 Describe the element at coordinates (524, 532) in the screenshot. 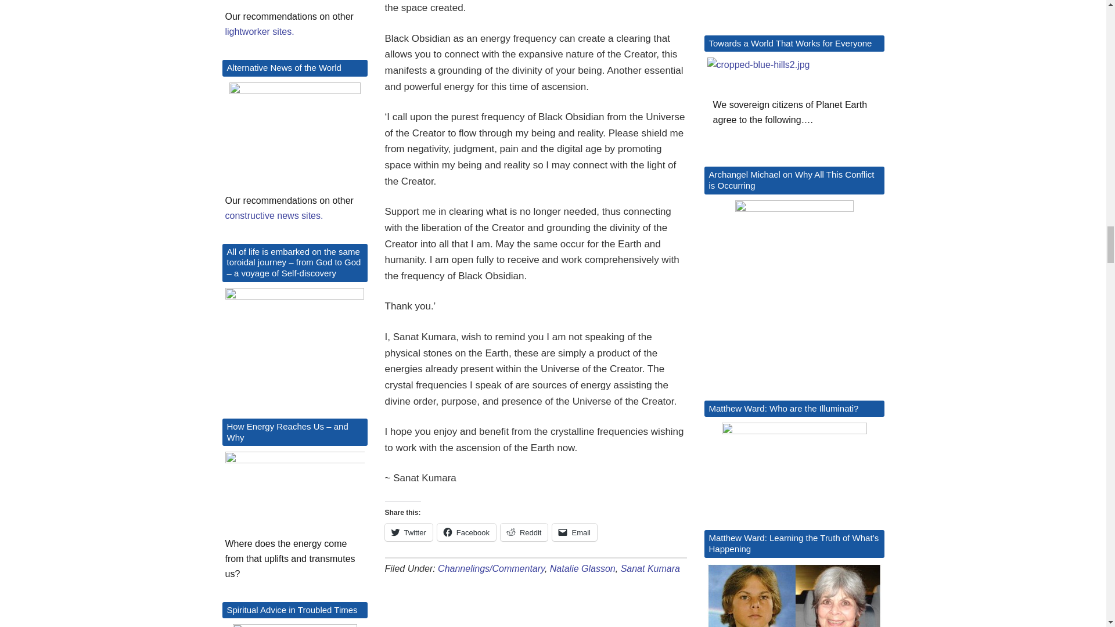

I see `Click to share on Reddit` at that location.